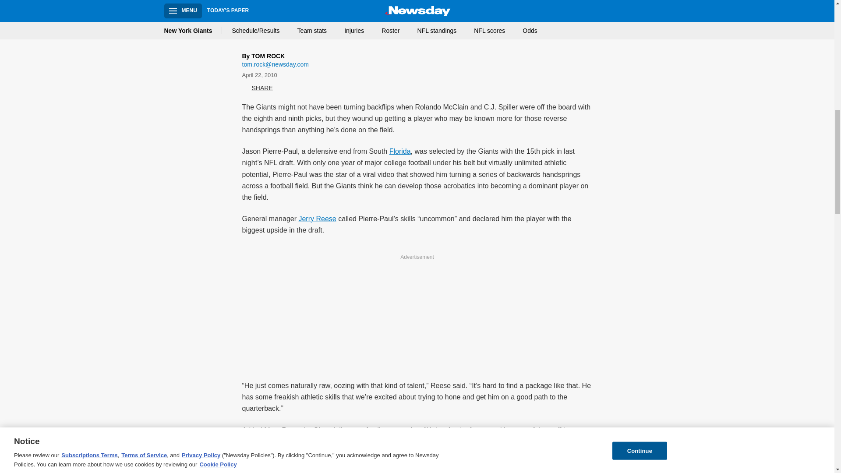 This screenshot has height=473, width=841. Describe the element at coordinates (317, 219) in the screenshot. I see `Jerry Reese` at that location.